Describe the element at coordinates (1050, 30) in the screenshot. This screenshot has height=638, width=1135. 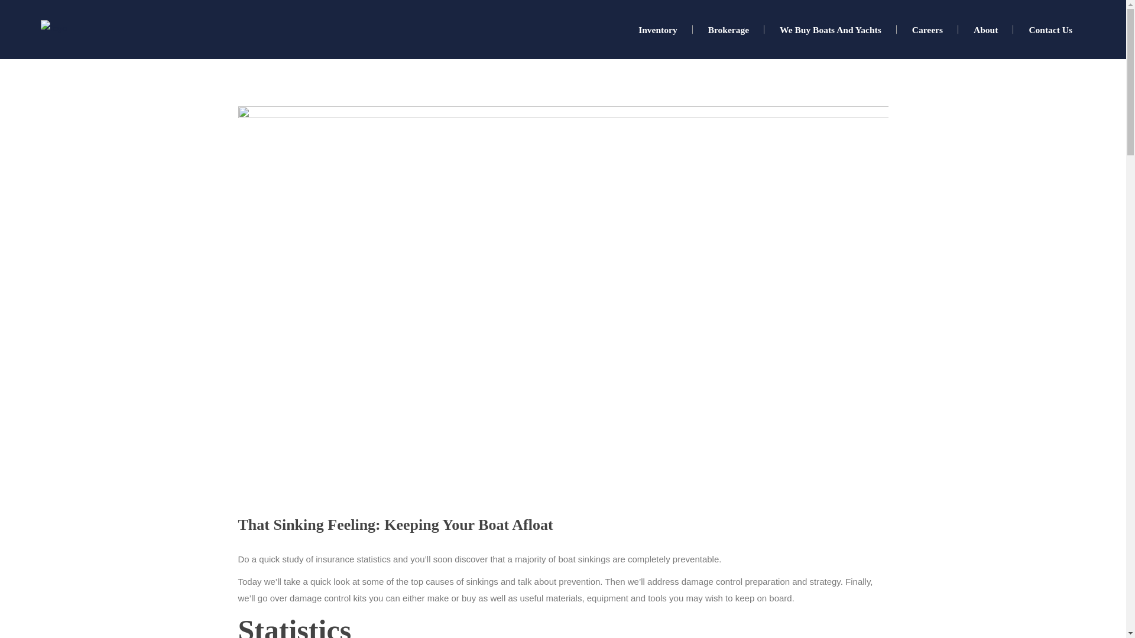
I see `Contact Us` at that location.